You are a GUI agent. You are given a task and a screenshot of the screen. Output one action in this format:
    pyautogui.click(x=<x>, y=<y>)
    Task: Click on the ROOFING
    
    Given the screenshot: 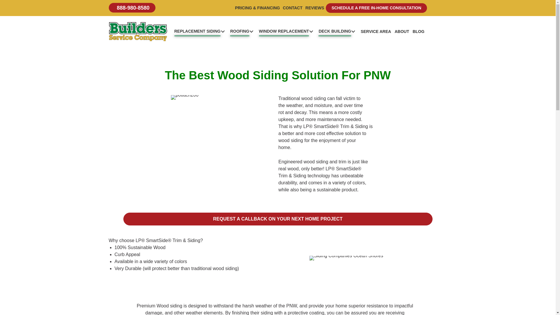 What is the action you would take?
    pyautogui.click(x=243, y=31)
    